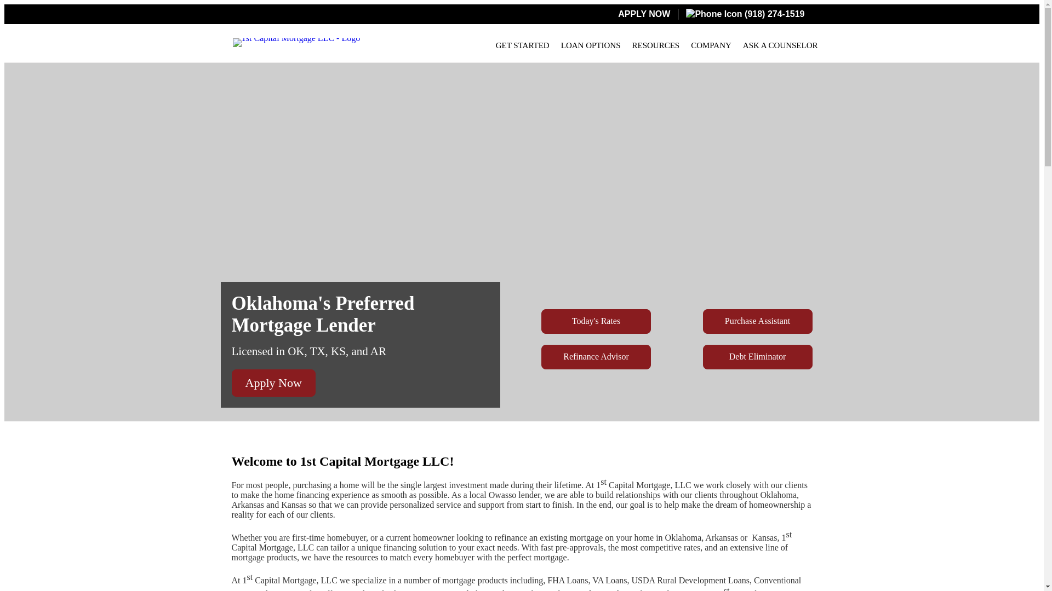 The height and width of the screenshot is (591, 1052). What do you see at coordinates (644, 14) in the screenshot?
I see `APPLY NOW` at bounding box center [644, 14].